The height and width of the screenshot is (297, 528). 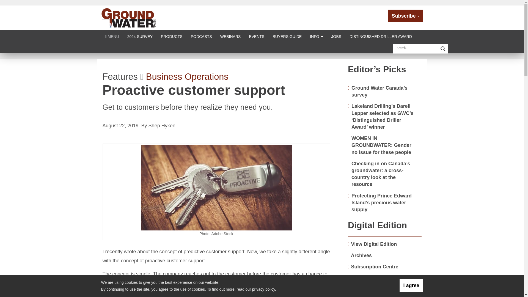 I want to click on JOBS, so click(x=337, y=36).